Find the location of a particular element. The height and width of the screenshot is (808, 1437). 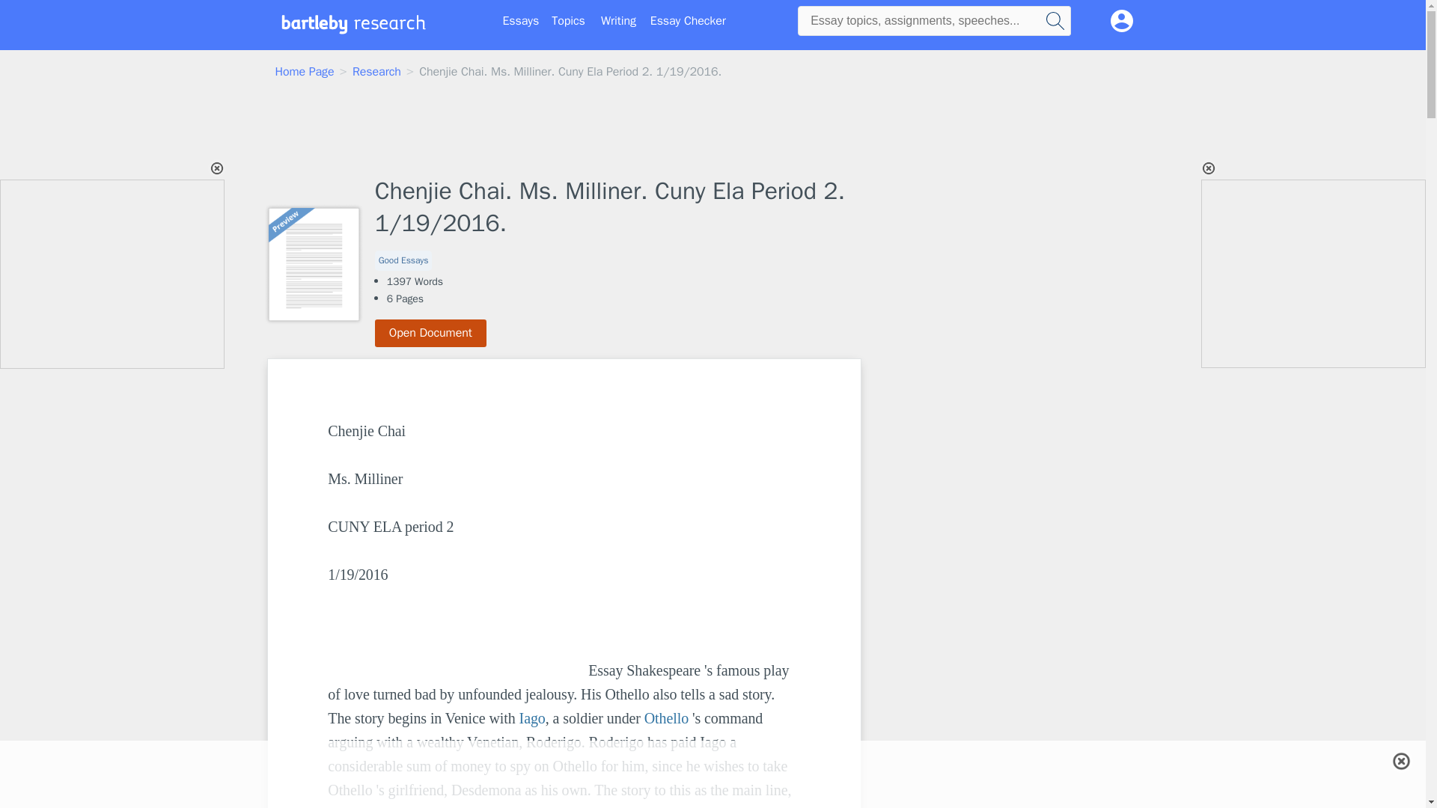

Writing is located at coordinates (618, 21).